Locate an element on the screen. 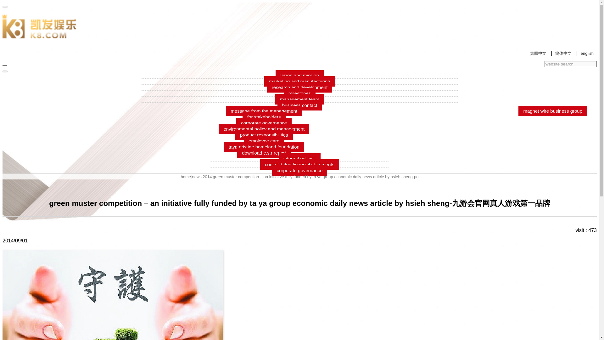 The image size is (604, 340). corporate governance is located at coordinates (299, 170).